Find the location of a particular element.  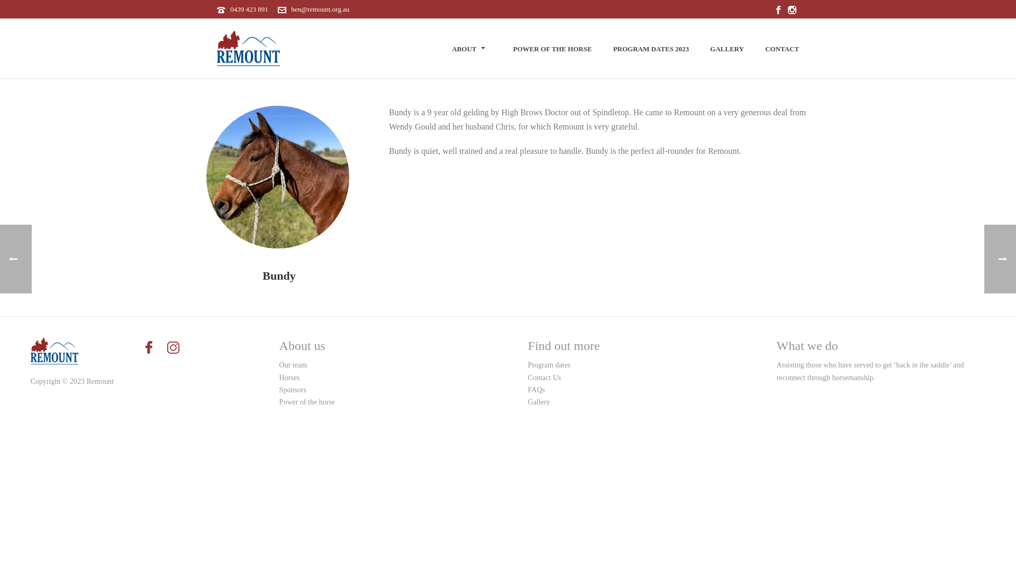

0439 423 891 is located at coordinates (249, 10).